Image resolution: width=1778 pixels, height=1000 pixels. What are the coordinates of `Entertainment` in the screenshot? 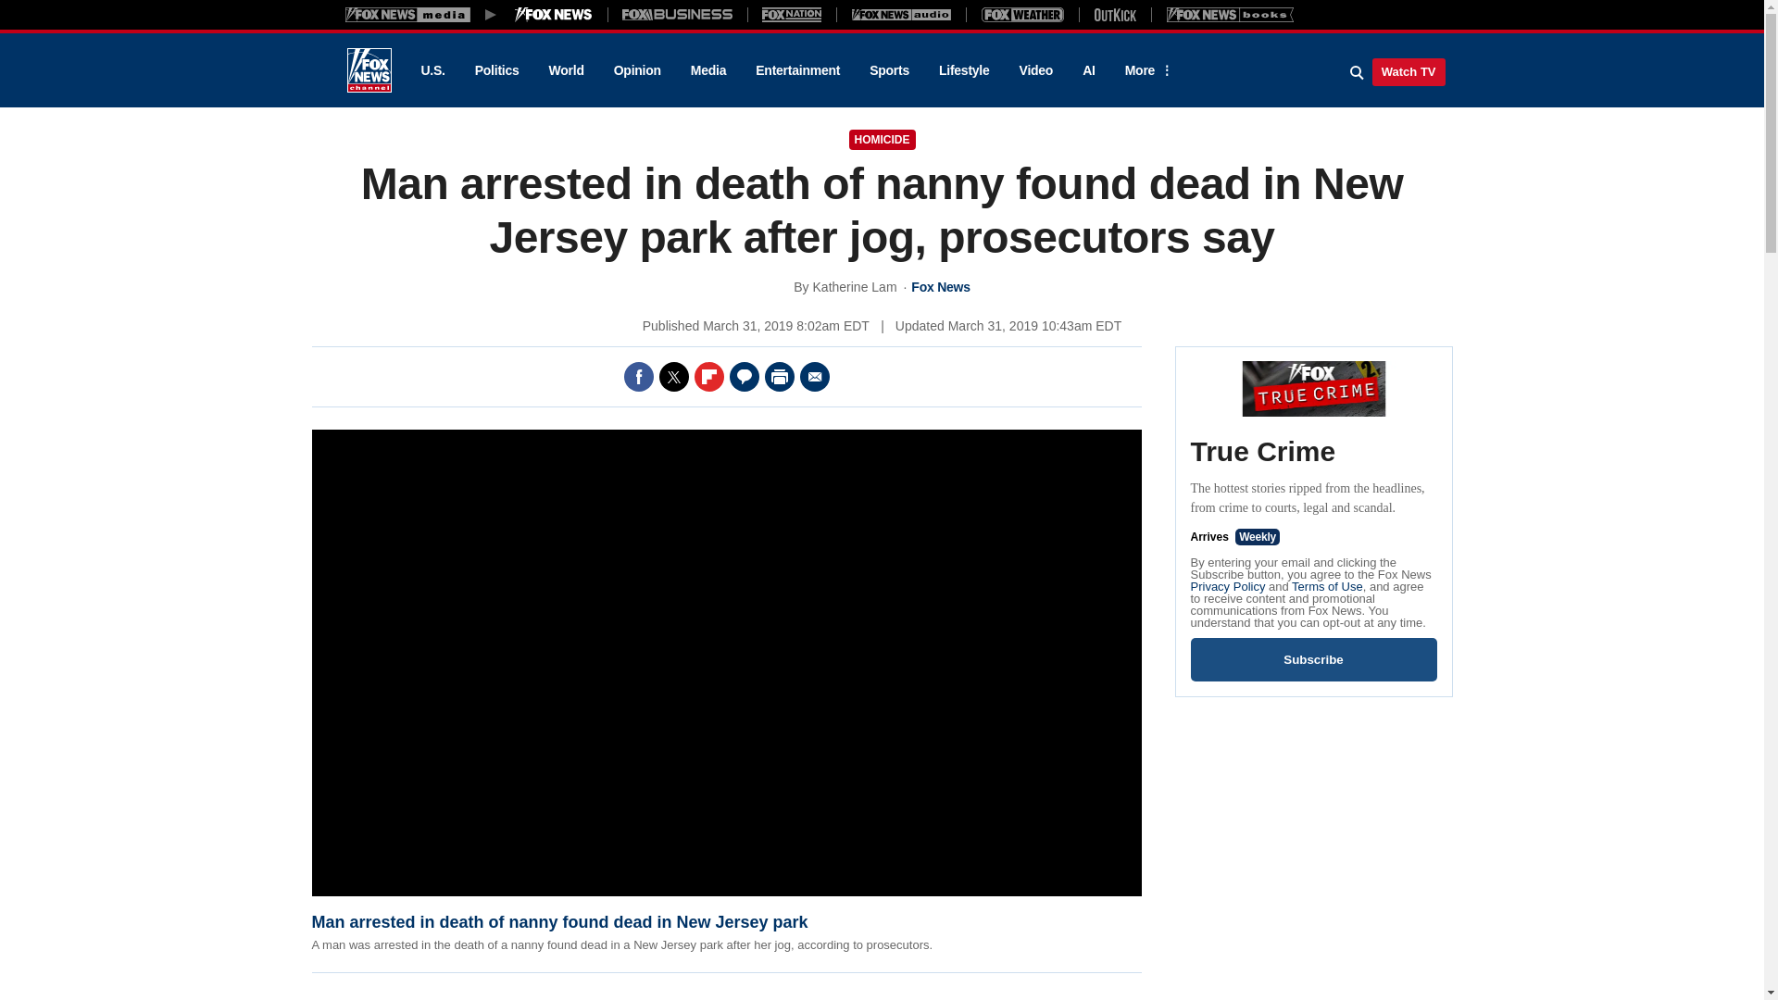 It's located at (798, 70).